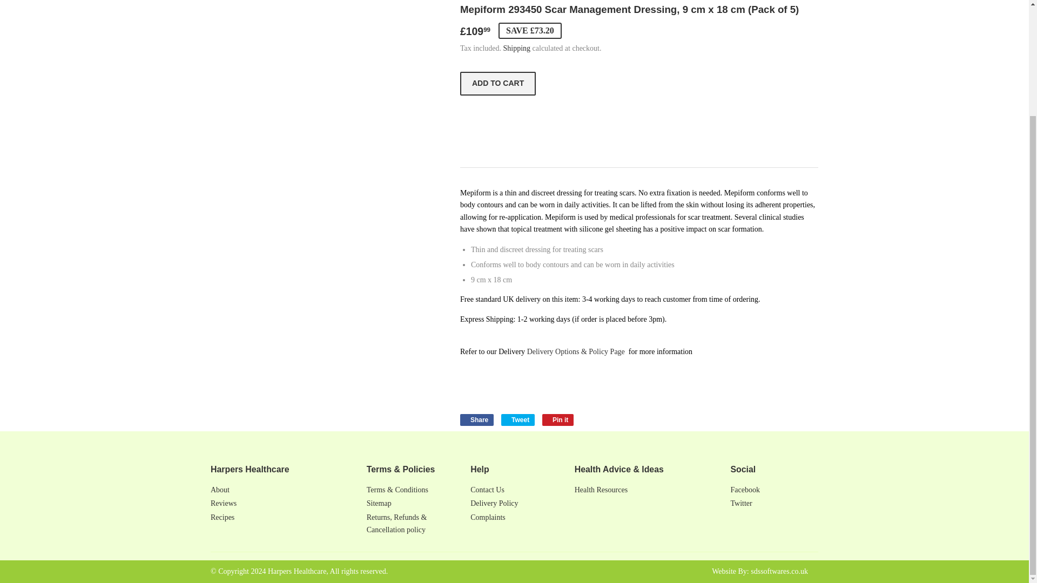  Describe the element at coordinates (476, 420) in the screenshot. I see `About` at that location.